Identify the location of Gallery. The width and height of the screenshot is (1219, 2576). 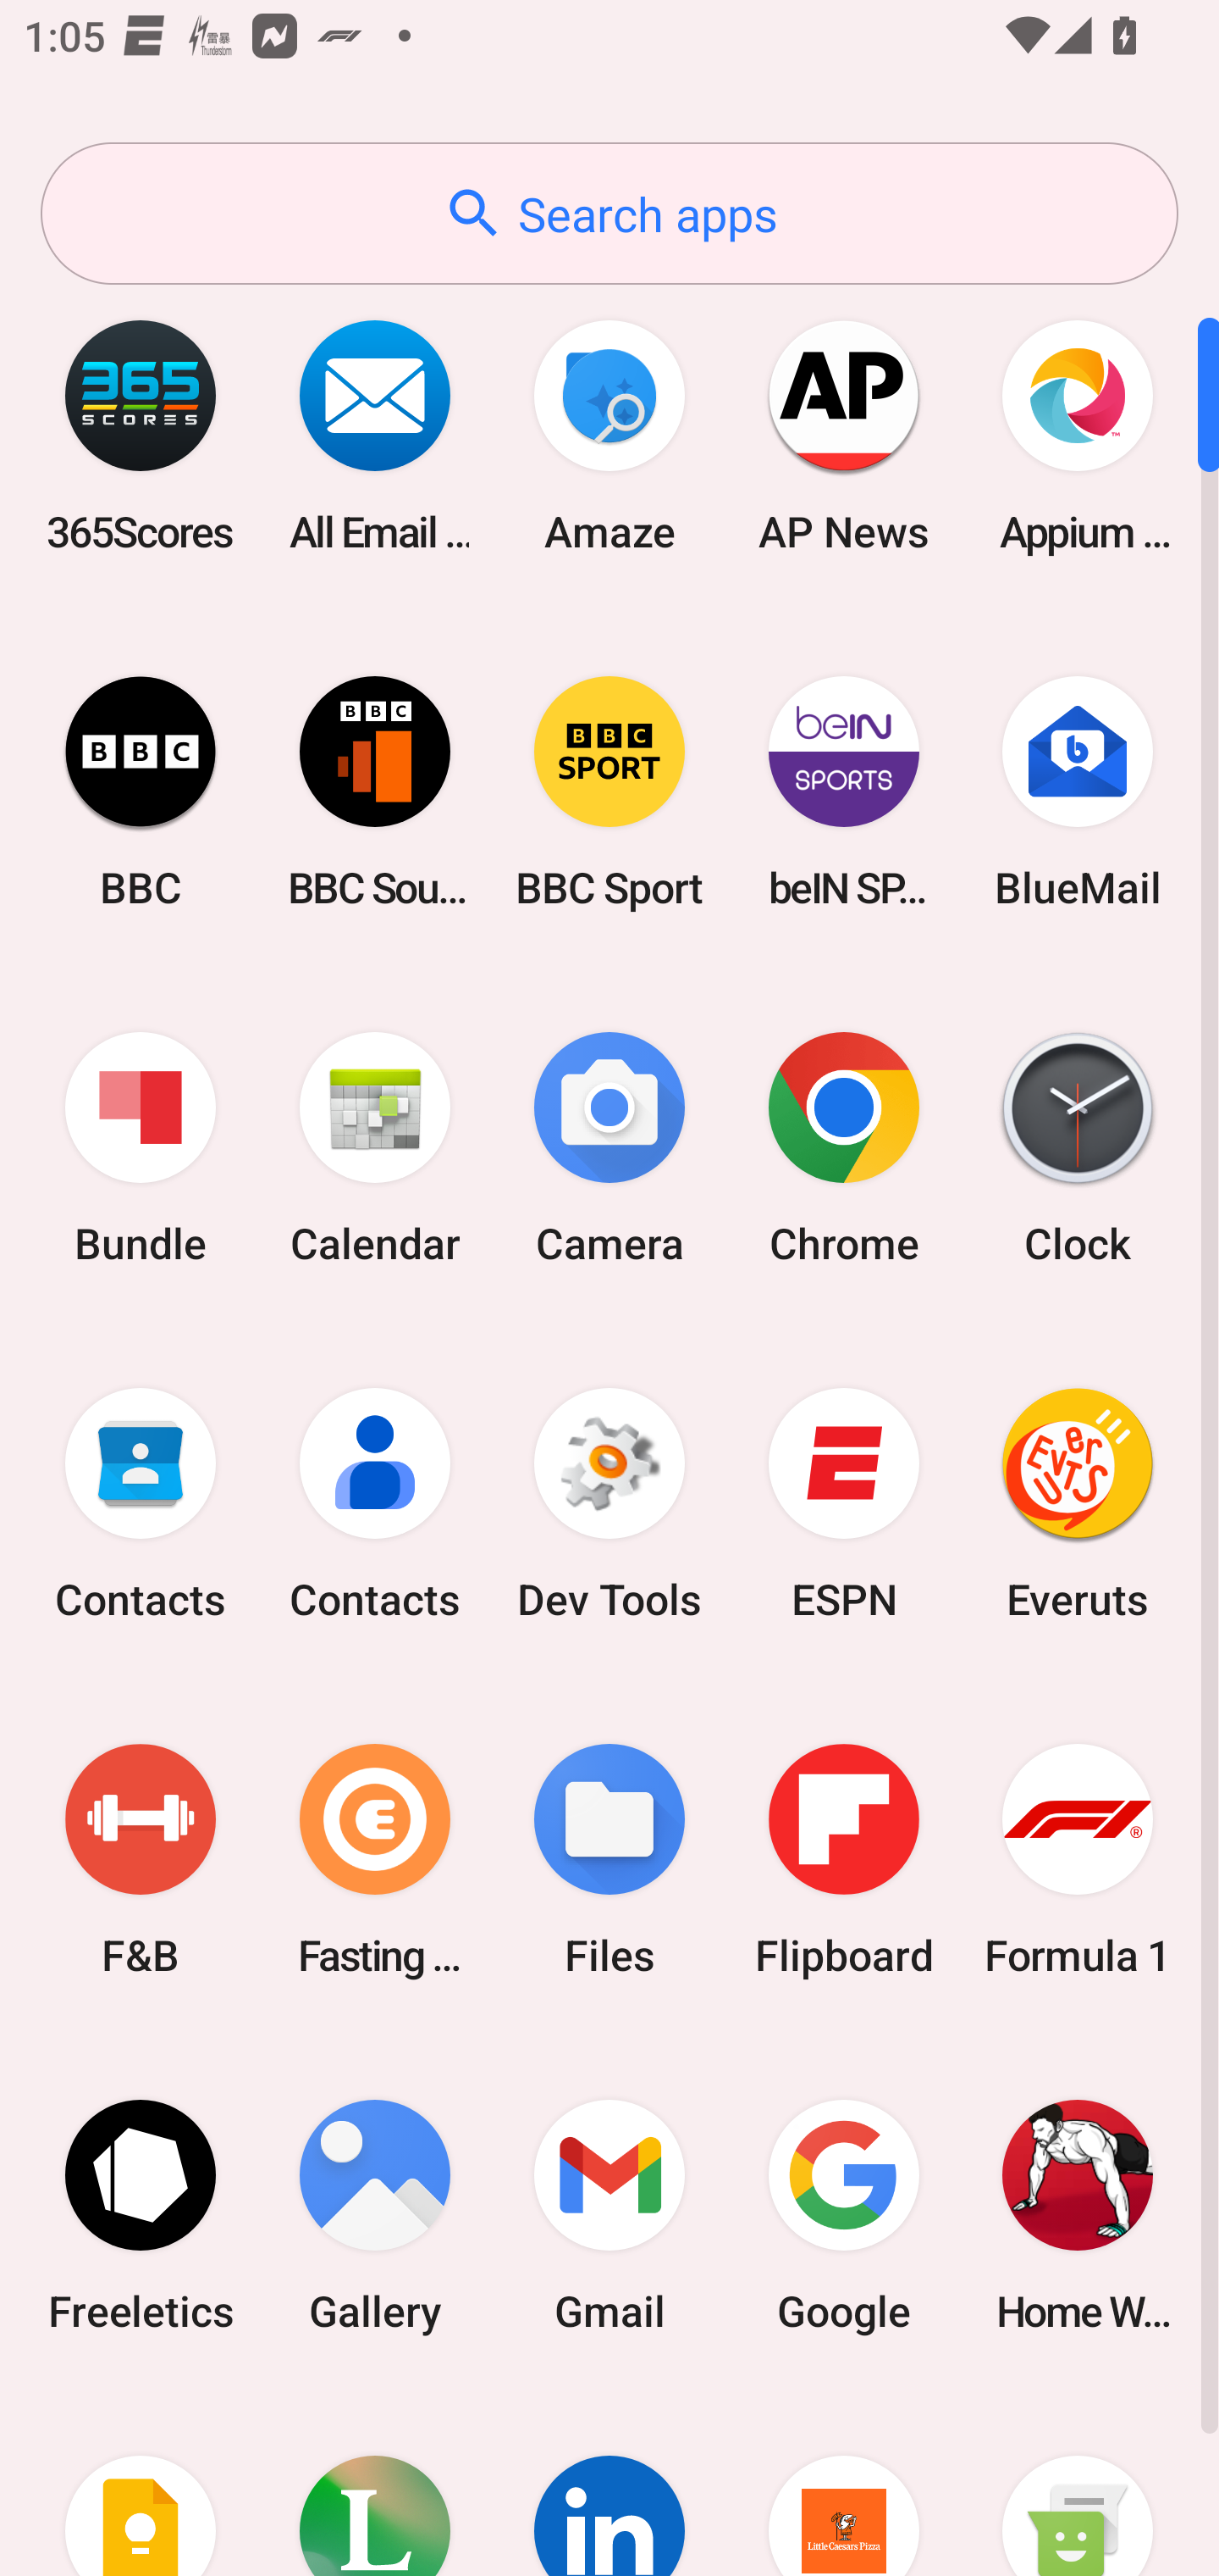
(375, 2215).